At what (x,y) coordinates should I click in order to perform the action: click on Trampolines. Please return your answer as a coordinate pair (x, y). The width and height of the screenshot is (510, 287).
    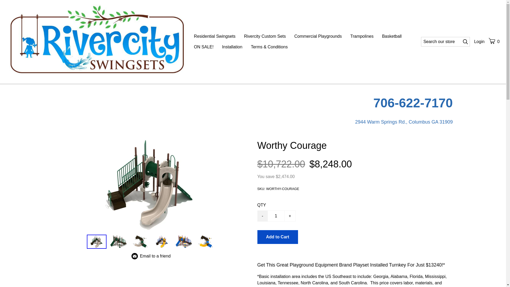
    Looking at the image, I should click on (362, 36).